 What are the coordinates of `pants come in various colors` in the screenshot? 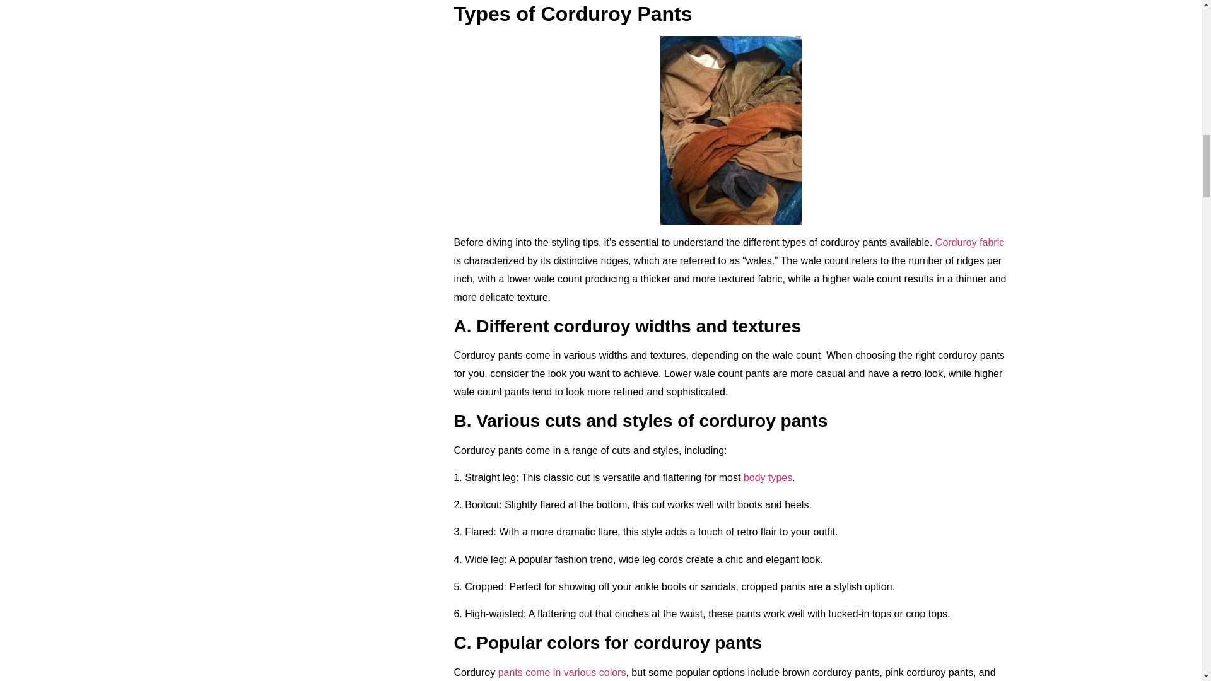 It's located at (561, 672).